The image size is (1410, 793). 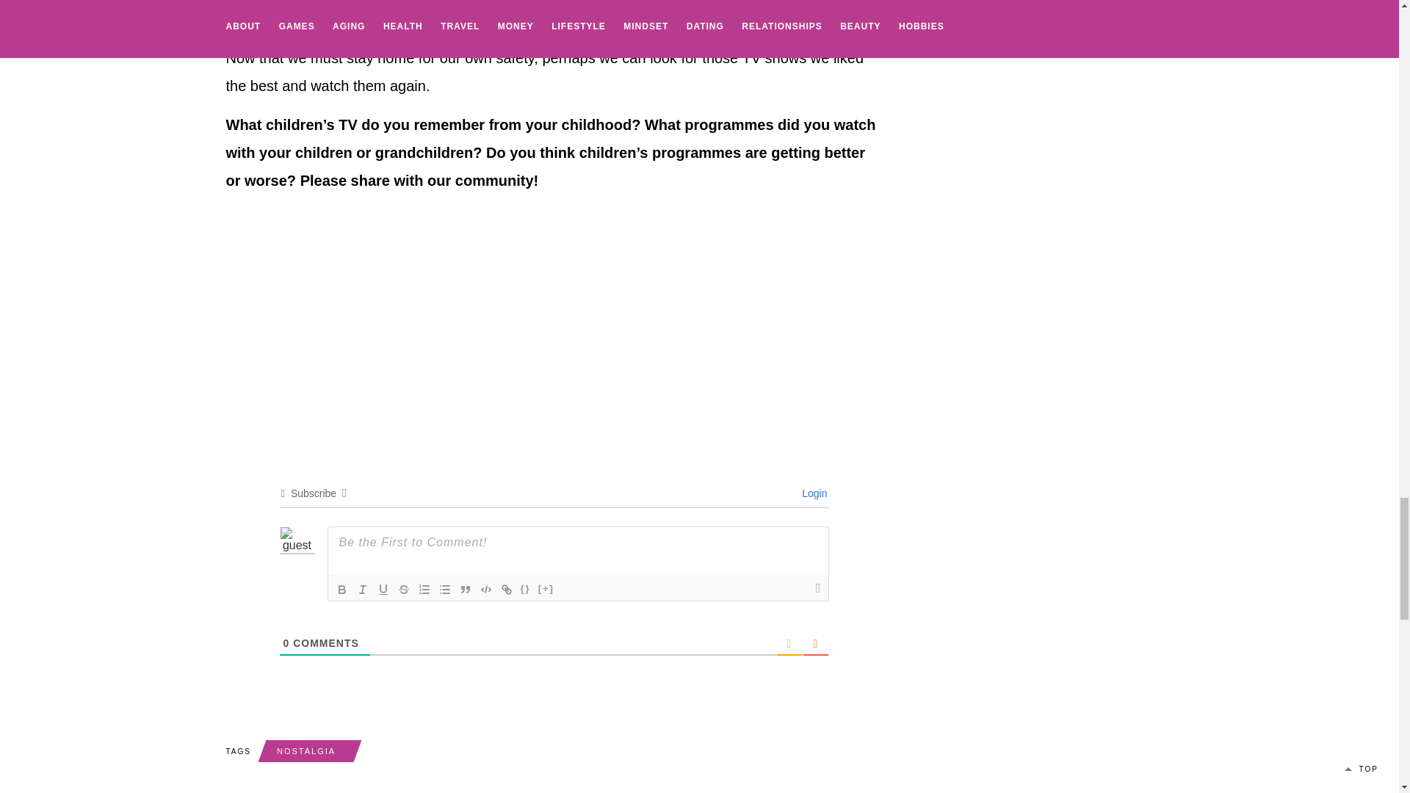 I want to click on Bold, so click(x=342, y=589).